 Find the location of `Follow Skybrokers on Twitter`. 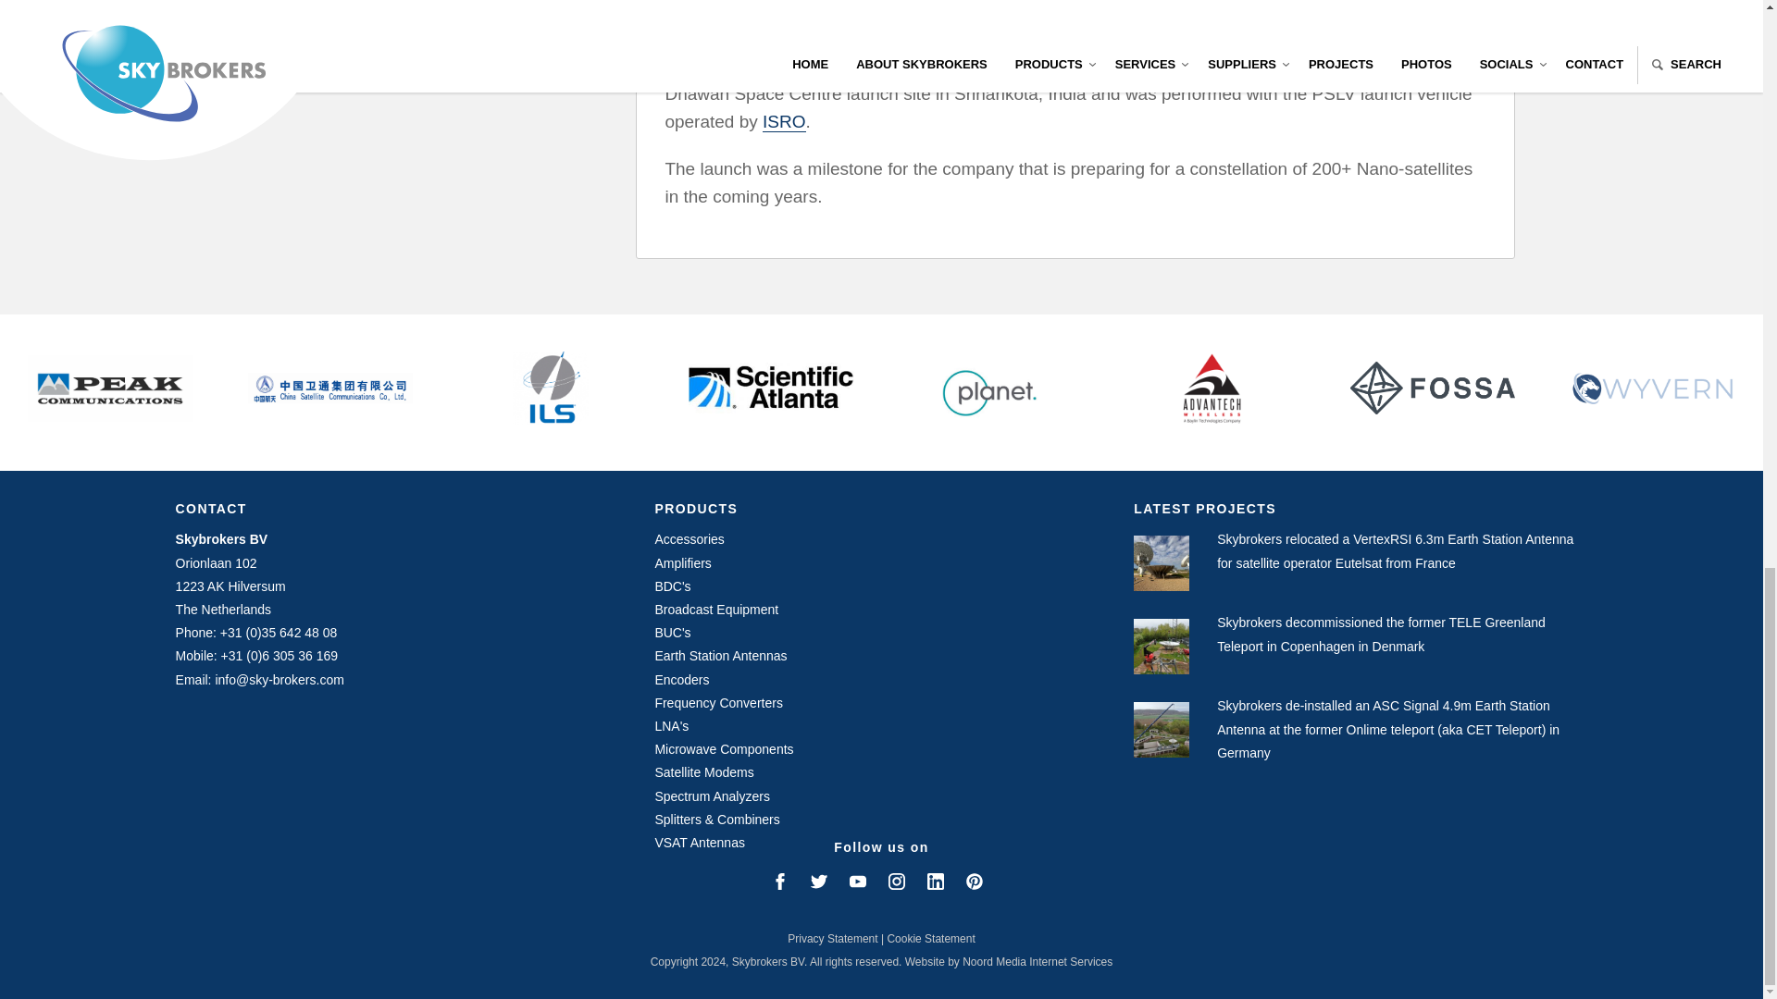

Follow Skybrokers on Twitter is located at coordinates (818, 881).